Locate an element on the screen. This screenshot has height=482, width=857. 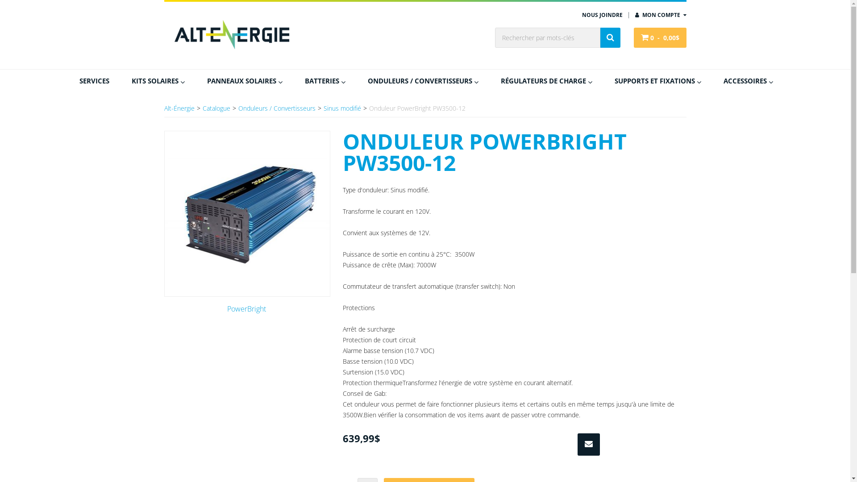
BATTERIES is located at coordinates (325, 80).